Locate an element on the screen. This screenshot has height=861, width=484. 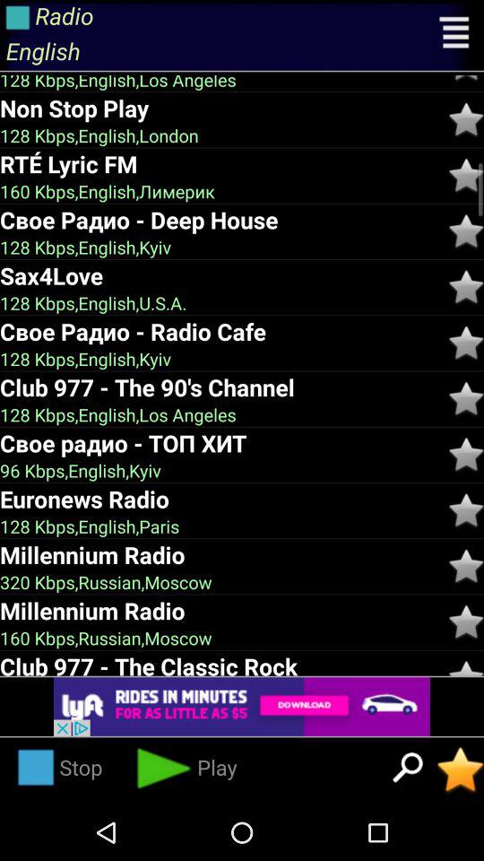
for rating is located at coordinates (466, 343).